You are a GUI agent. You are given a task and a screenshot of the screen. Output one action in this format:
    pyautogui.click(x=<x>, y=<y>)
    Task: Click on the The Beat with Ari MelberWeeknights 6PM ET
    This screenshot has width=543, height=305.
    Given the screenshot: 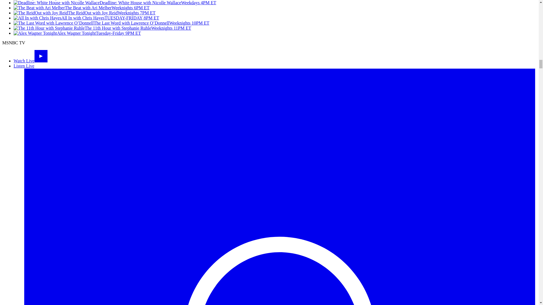 What is the action you would take?
    pyautogui.click(x=81, y=8)
    